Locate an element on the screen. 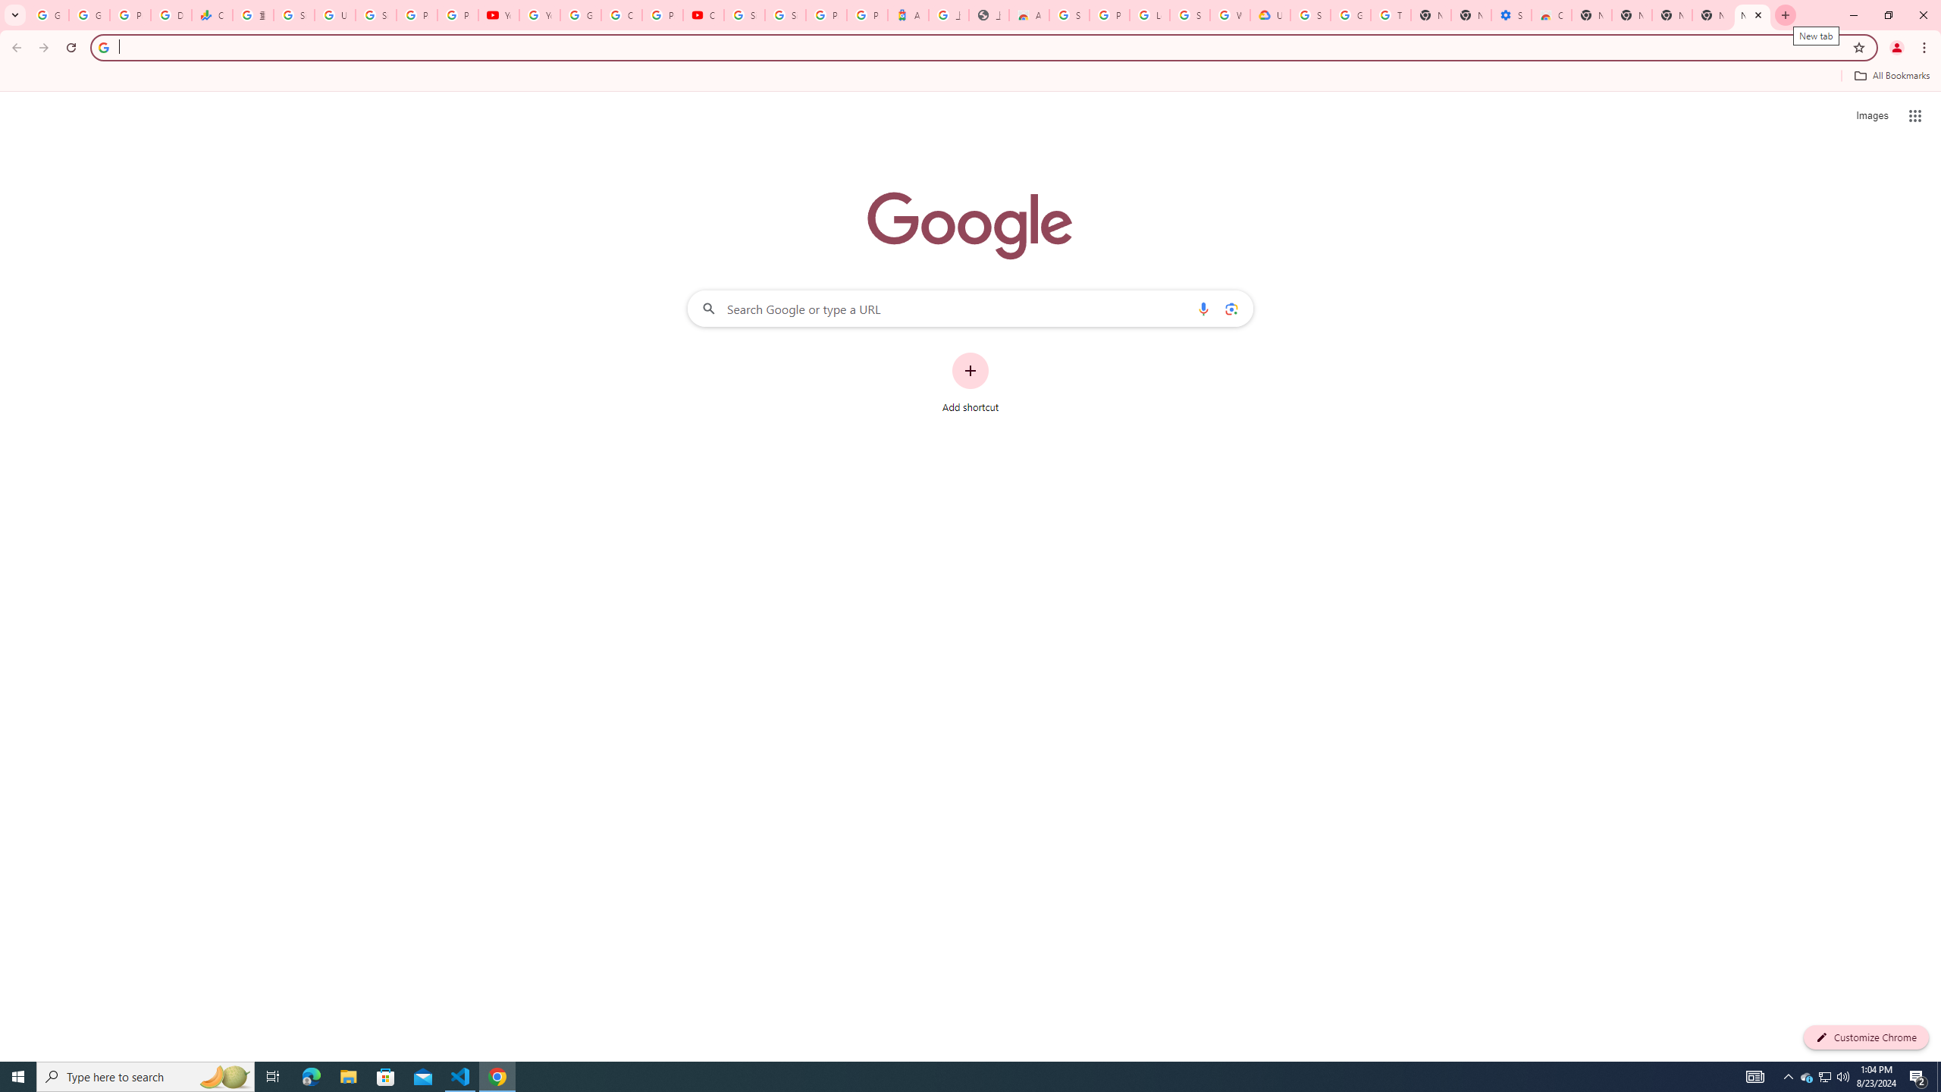  New Tab is located at coordinates (1752, 15).